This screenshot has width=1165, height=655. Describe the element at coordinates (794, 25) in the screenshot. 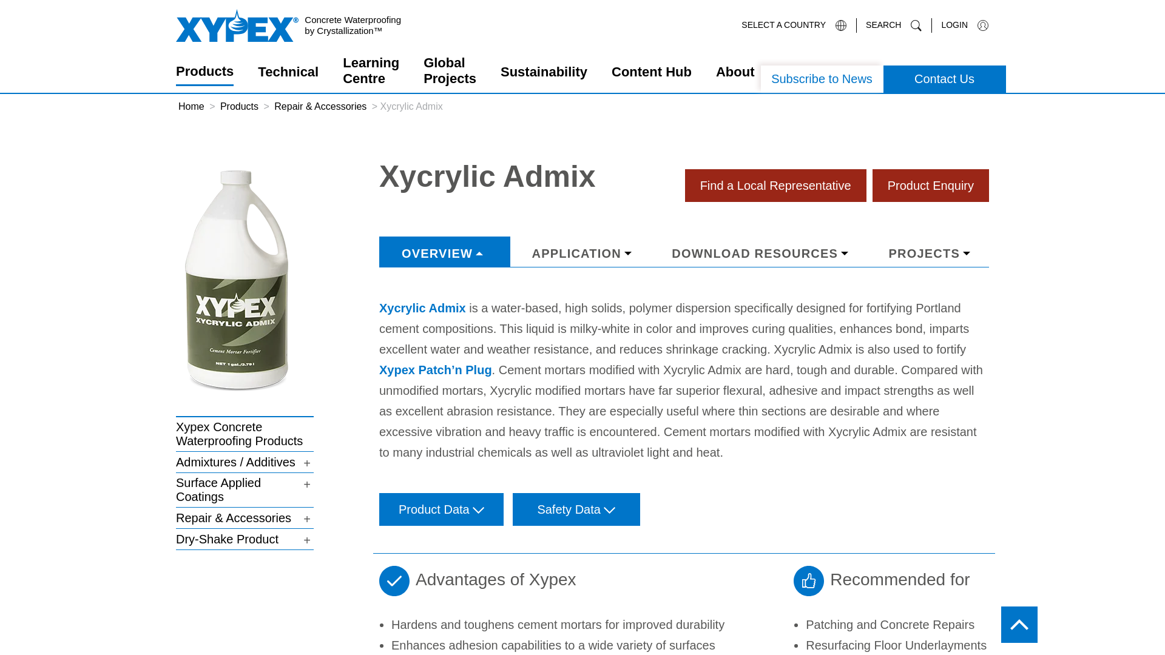

I see `SELECT A COUNTRY` at that location.